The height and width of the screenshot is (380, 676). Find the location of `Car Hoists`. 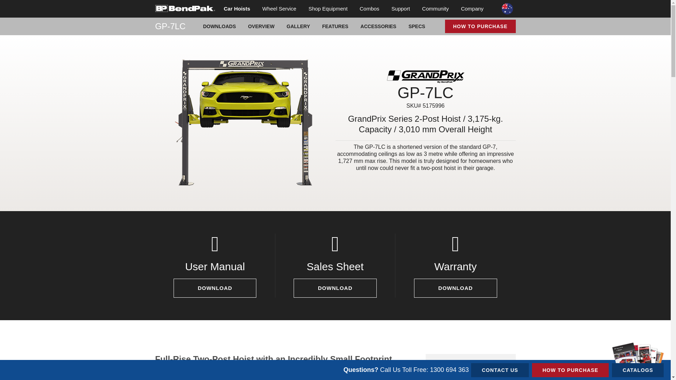

Car Hoists is located at coordinates (237, 8).